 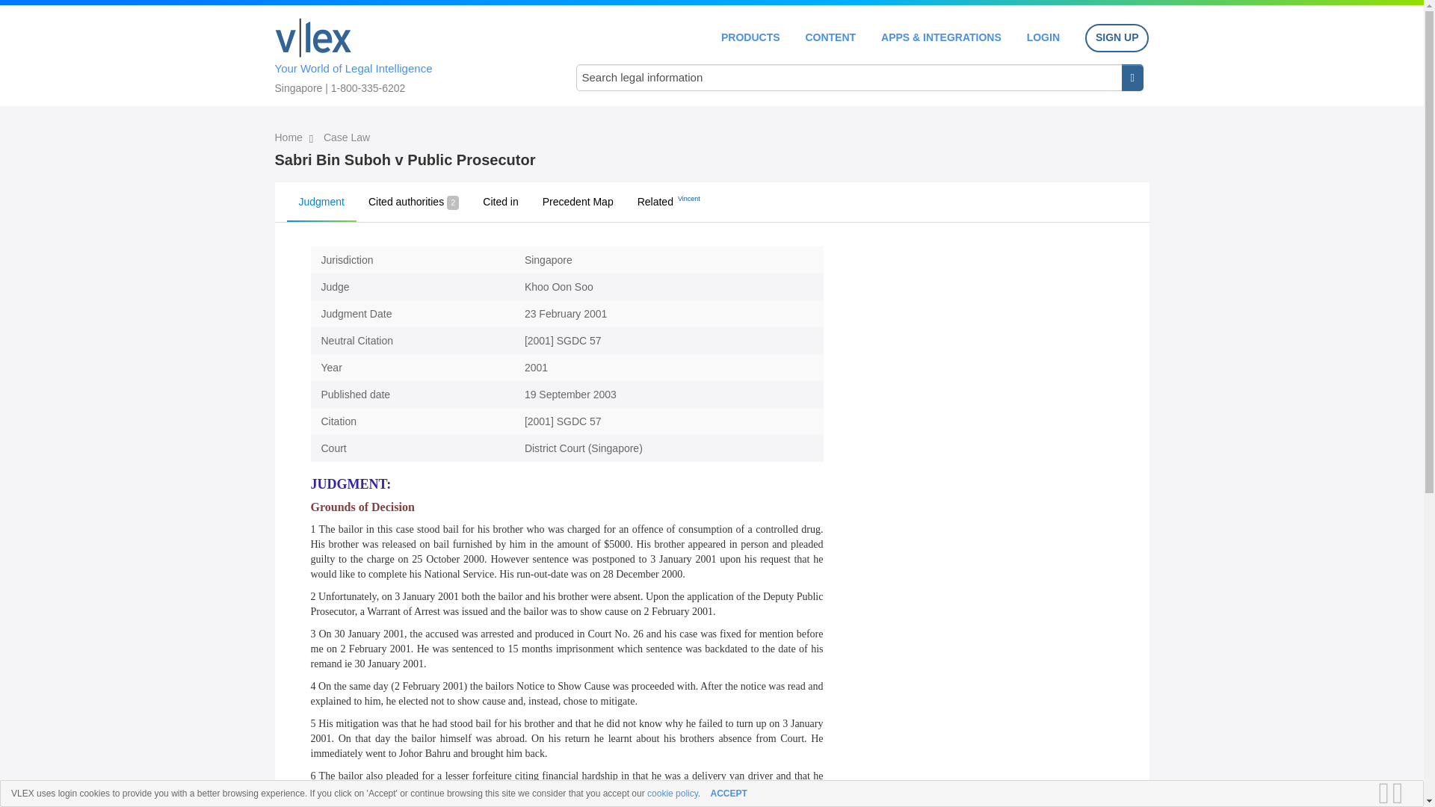 What do you see at coordinates (313, 37) in the screenshot?
I see `Home` at bounding box center [313, 37].